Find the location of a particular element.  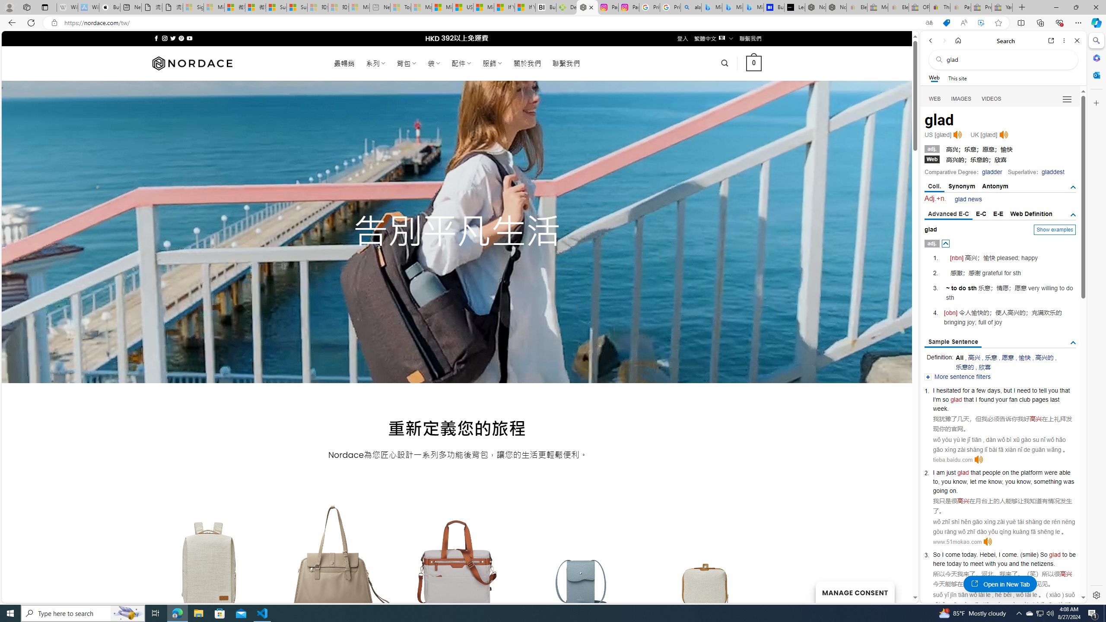

smile is located at coordinates (1029, 554).